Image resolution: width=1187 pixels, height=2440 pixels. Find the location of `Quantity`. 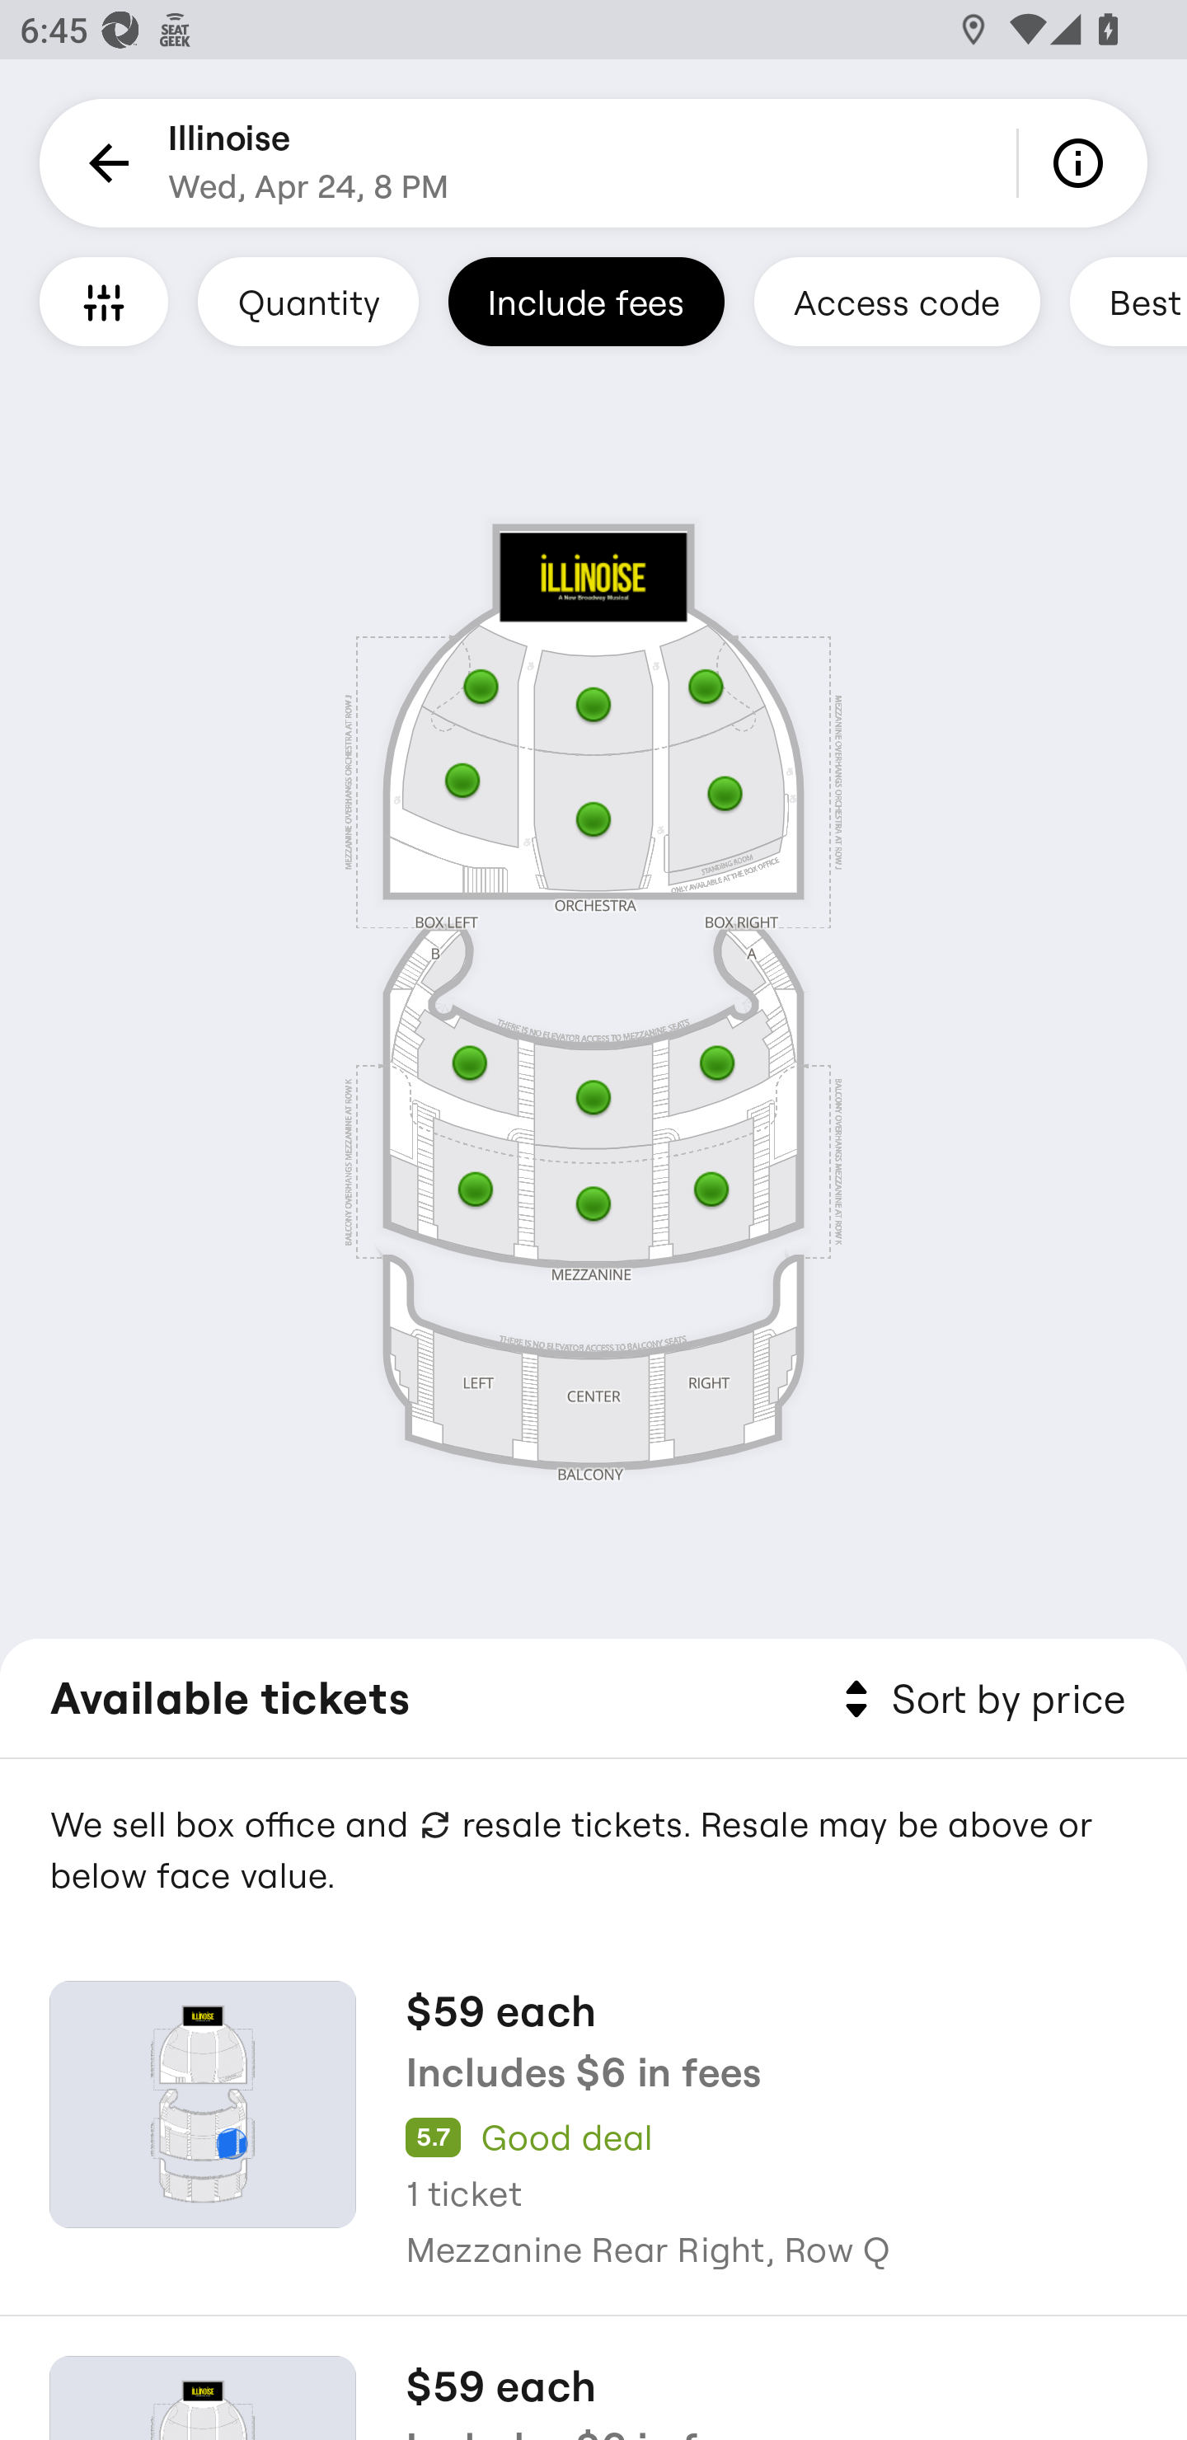

Quantity is located at coordinates (308, 301).